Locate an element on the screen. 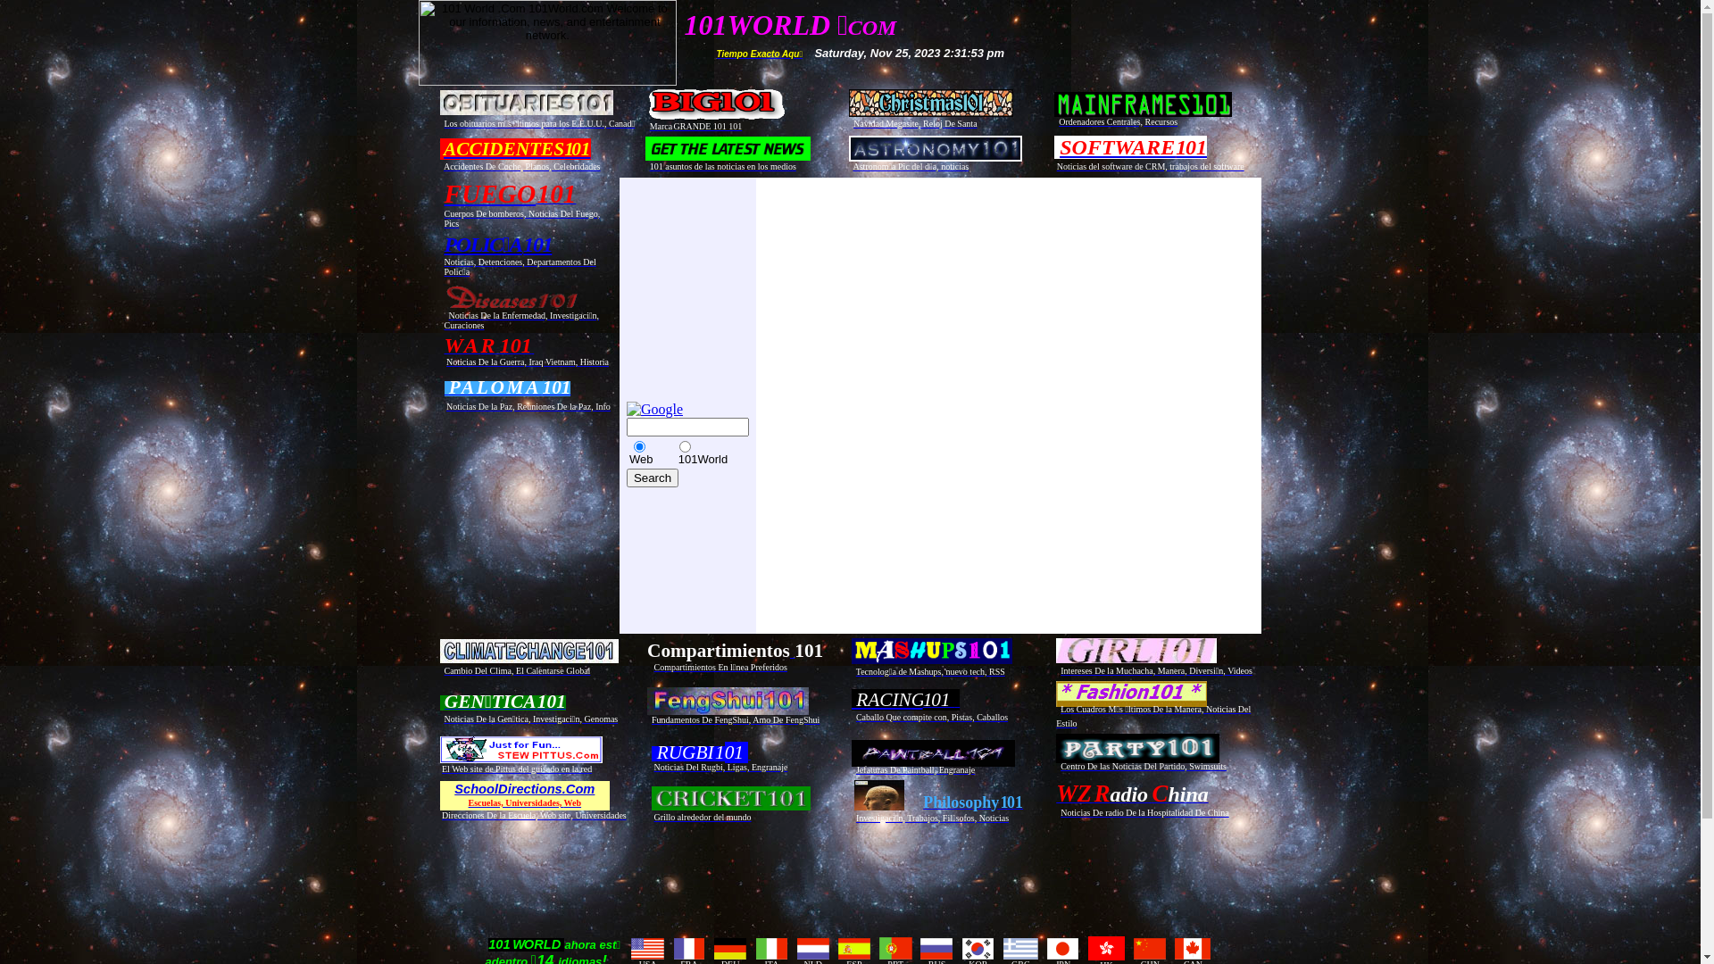 This screenshot has width=1714, height=964. Grillo alrededor del mundo is located at coordinates (702, 818).